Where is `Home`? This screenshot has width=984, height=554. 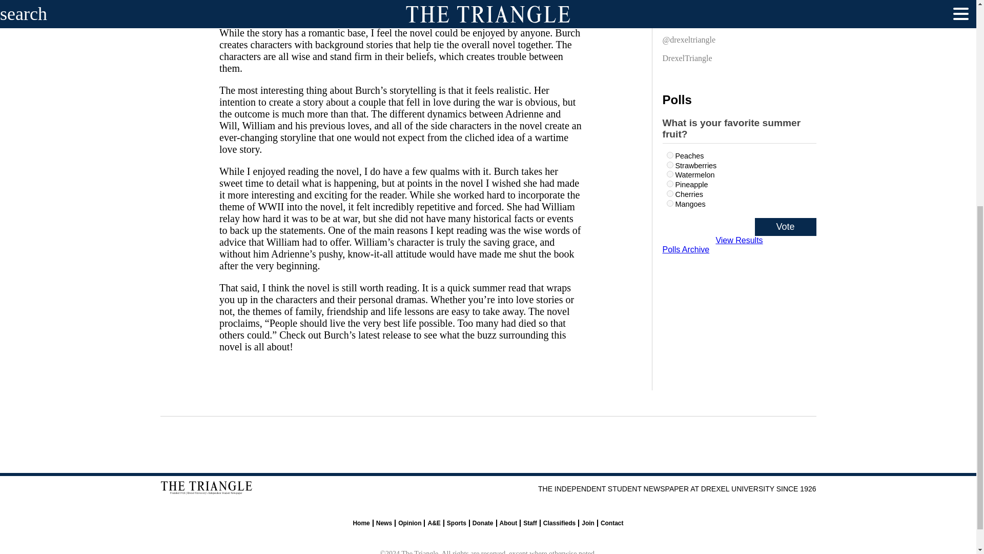 Home is located at coordinates (361, 523).